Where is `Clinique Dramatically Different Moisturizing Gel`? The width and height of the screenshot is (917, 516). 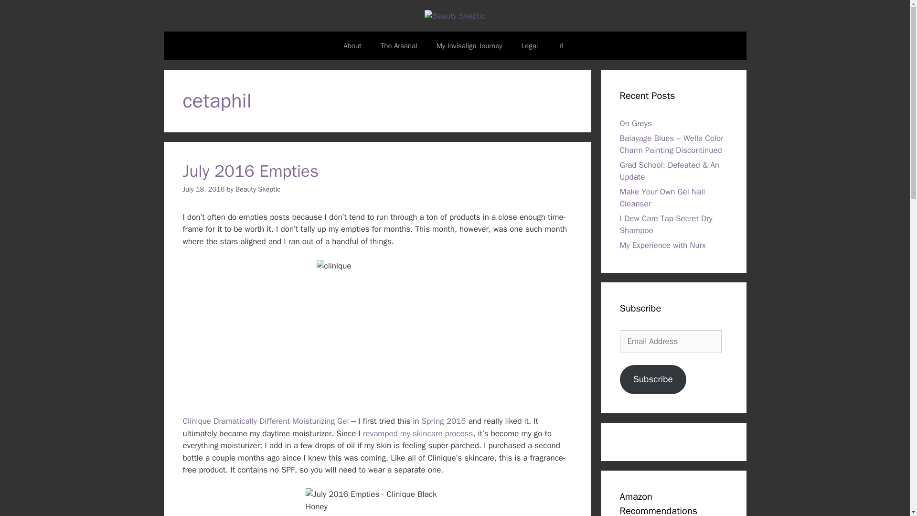 Clinique Dramatically Different Moisturizing Gel is located at coordinates (266, 421).